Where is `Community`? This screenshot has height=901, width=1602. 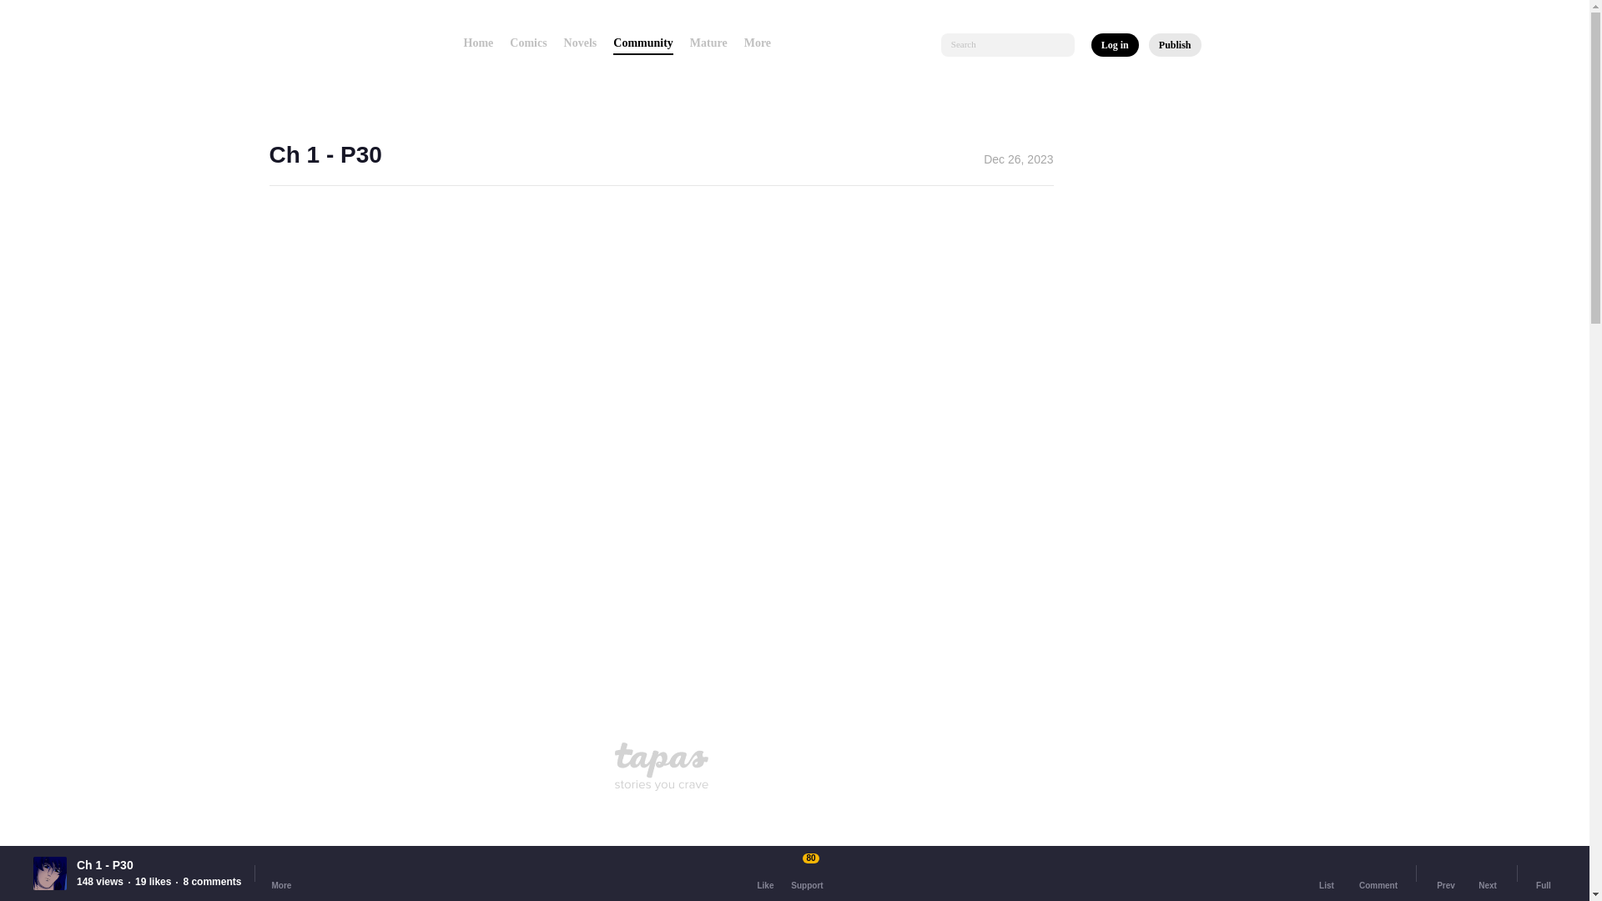 Community is located at coordinates (642, 43).